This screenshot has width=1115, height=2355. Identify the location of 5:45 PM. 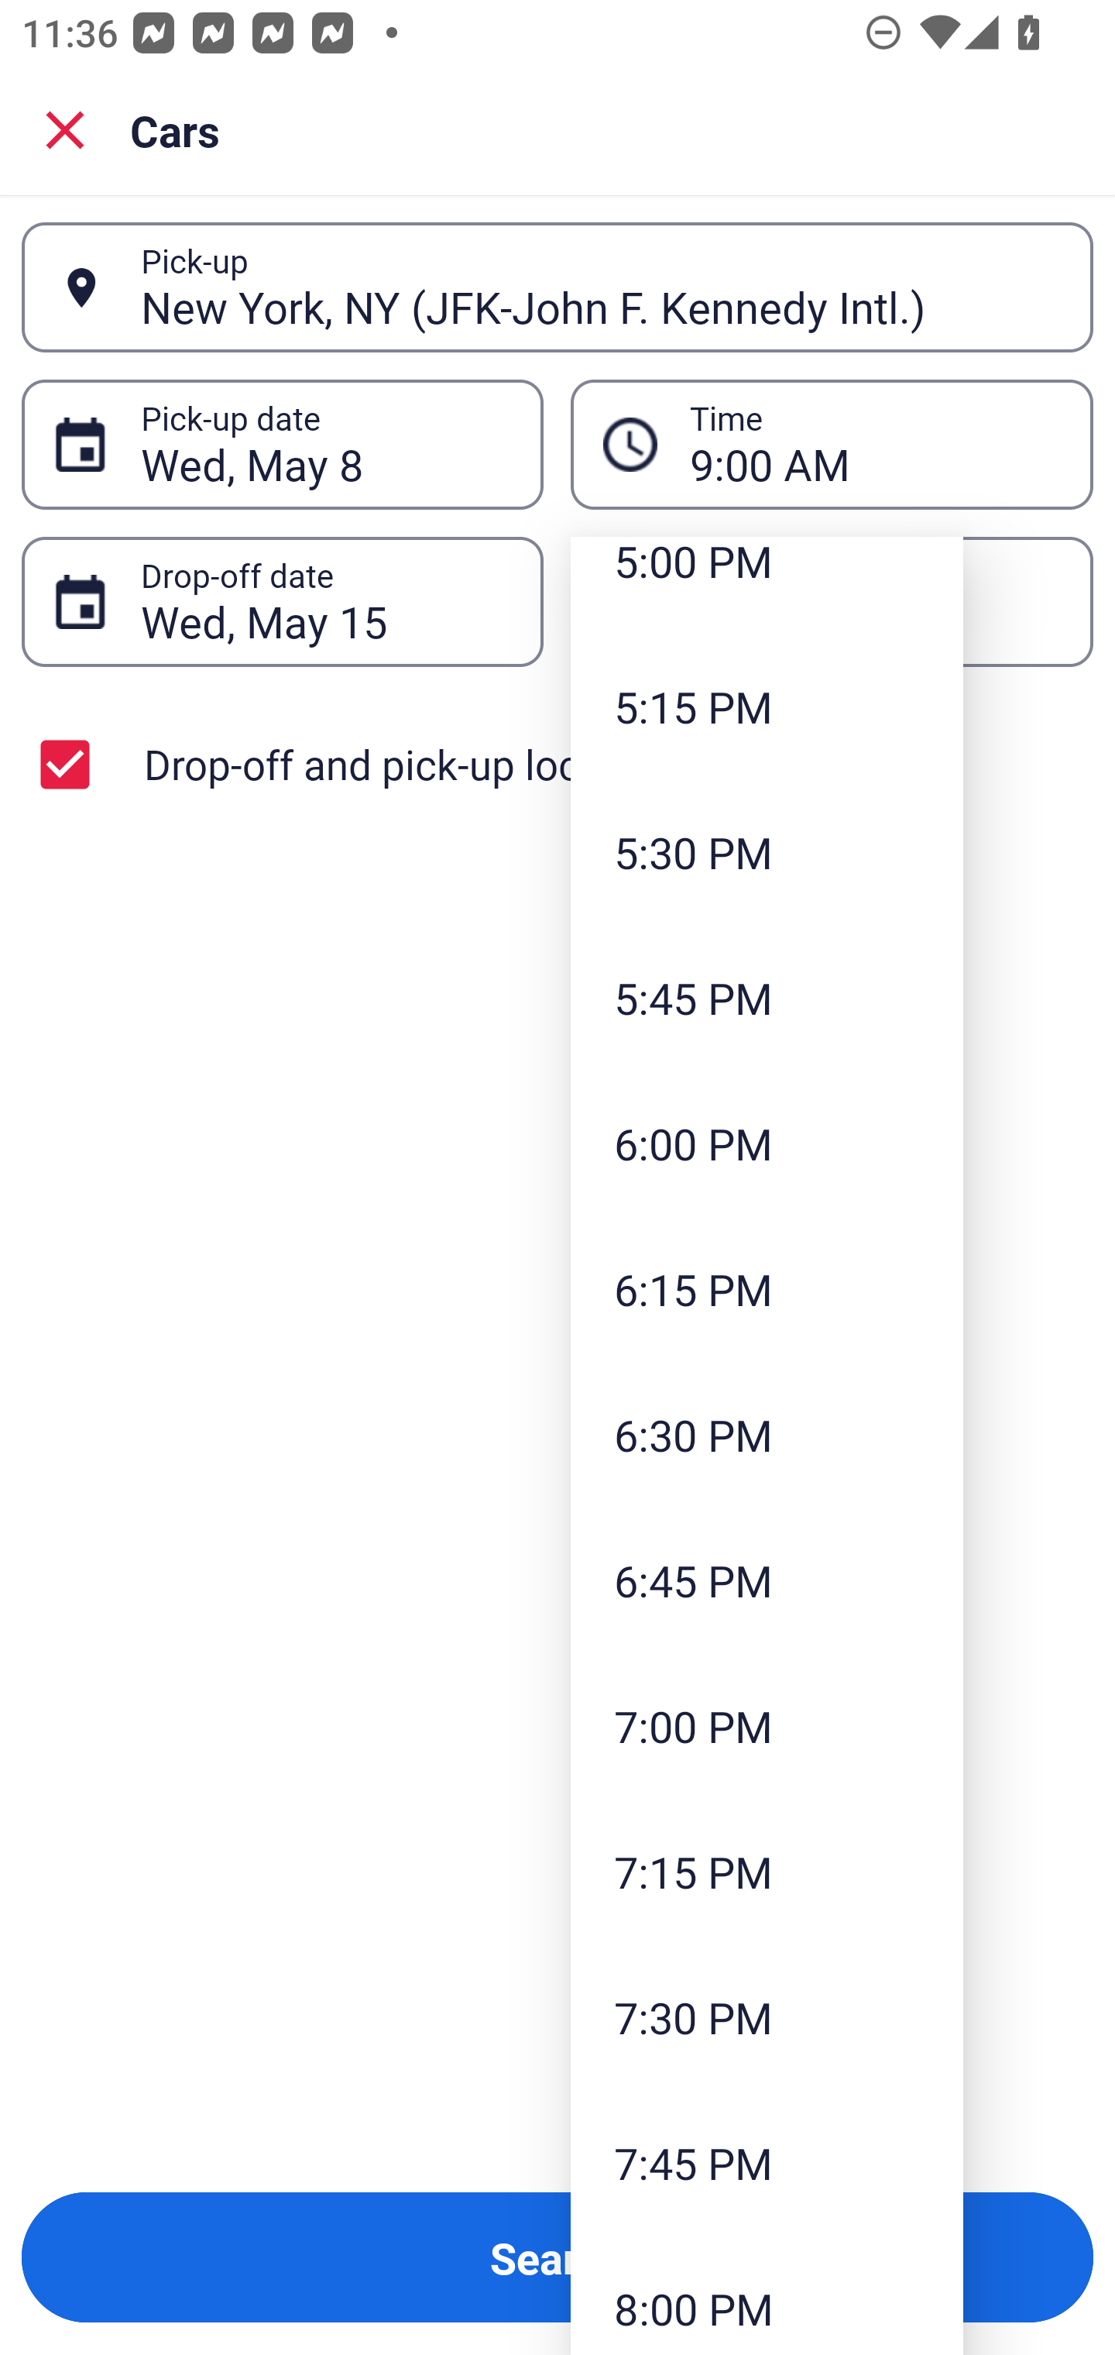
(767, 998).